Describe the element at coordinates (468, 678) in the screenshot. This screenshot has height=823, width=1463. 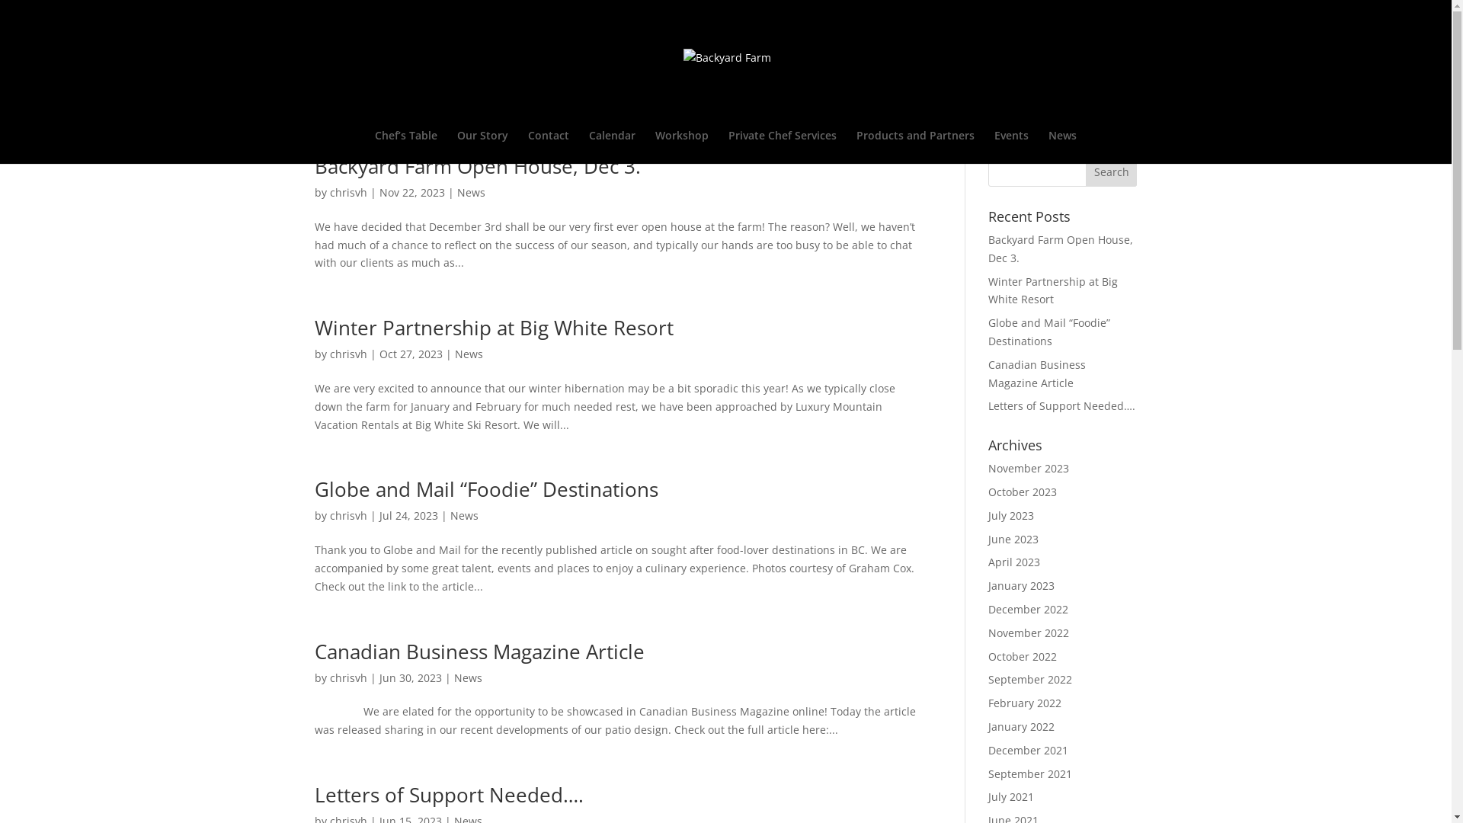
I see `News` at that location.